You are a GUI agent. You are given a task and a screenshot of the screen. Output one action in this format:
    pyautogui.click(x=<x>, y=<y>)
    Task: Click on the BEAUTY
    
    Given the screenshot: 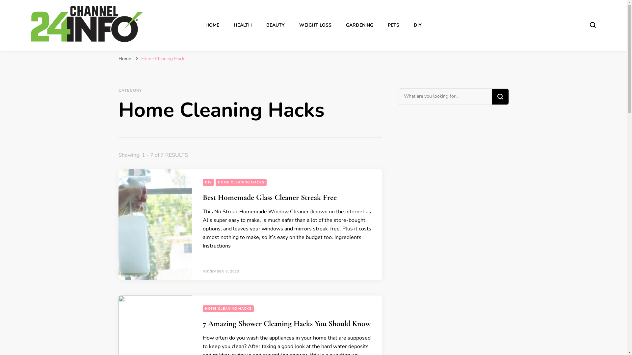 What is the action you would take?
    pyautogui.click(x=276, y=25)
    